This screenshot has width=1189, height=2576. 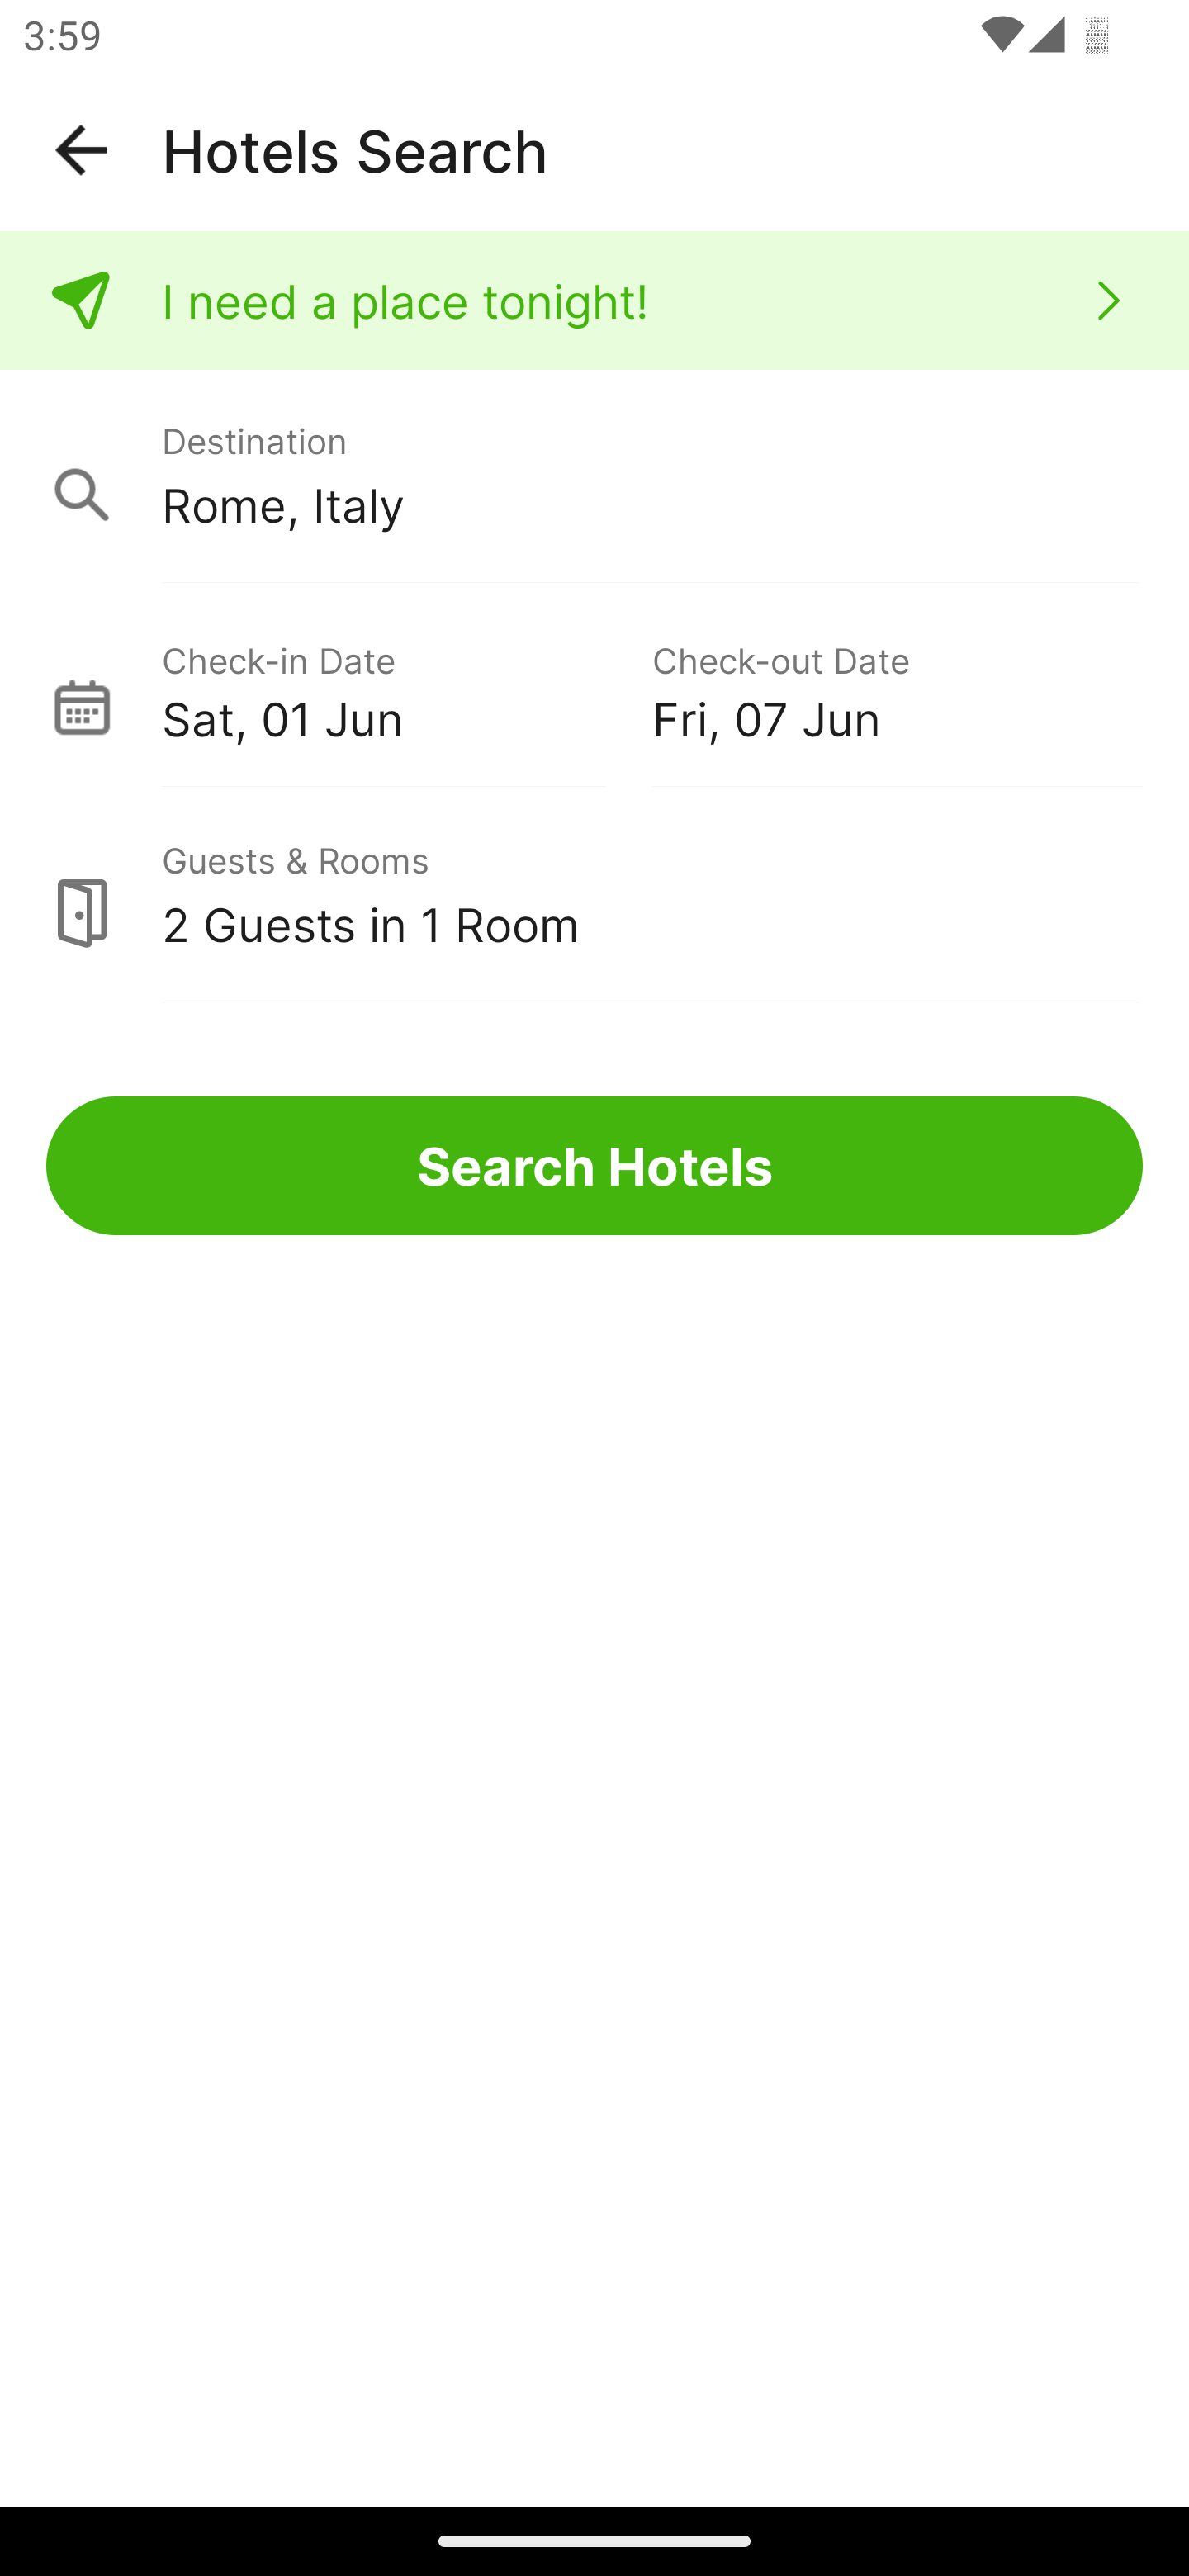 I want to click on Destination Rome, Italy, so click(x=594, y=477).